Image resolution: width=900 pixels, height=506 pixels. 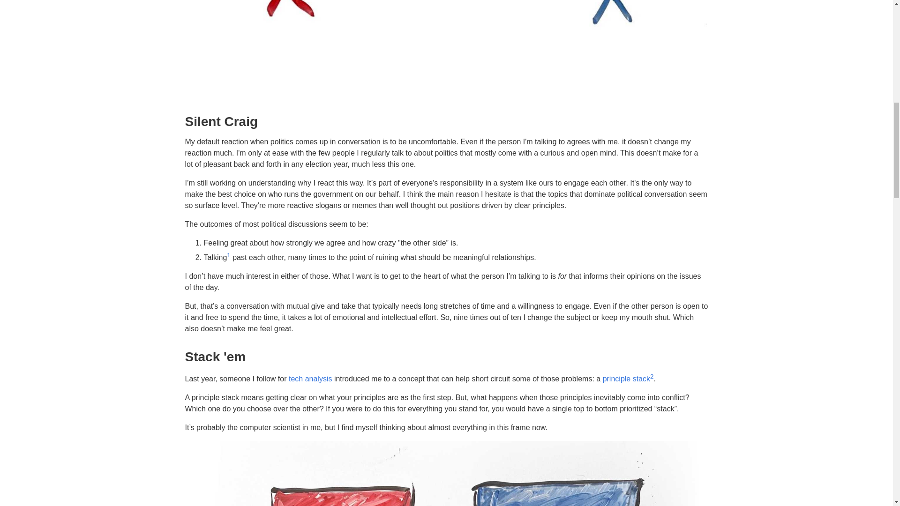 I want to click on Principle stacks meet, so click(x=446, y=473).